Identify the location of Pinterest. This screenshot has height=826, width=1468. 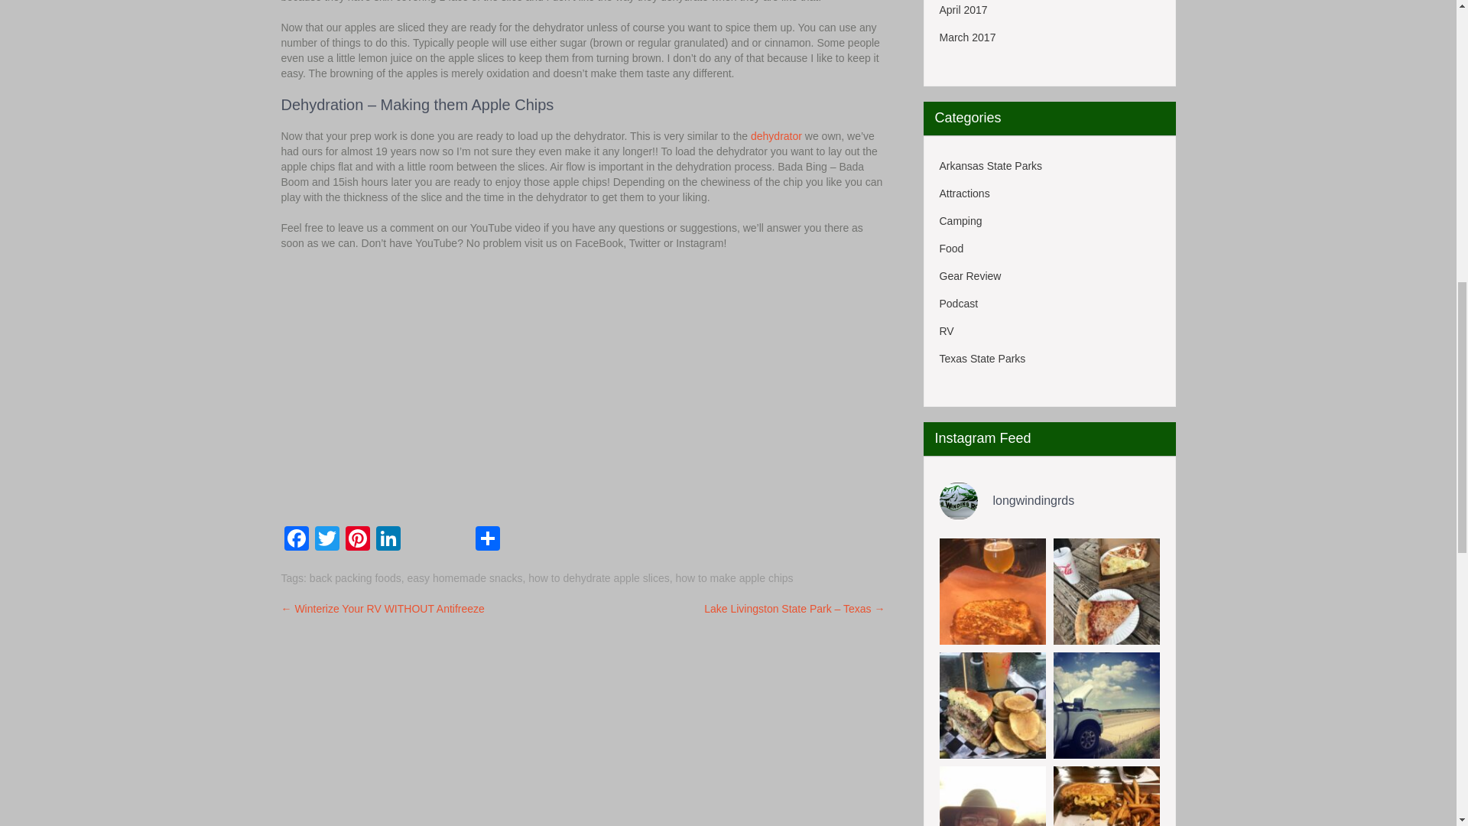
(357, 540).